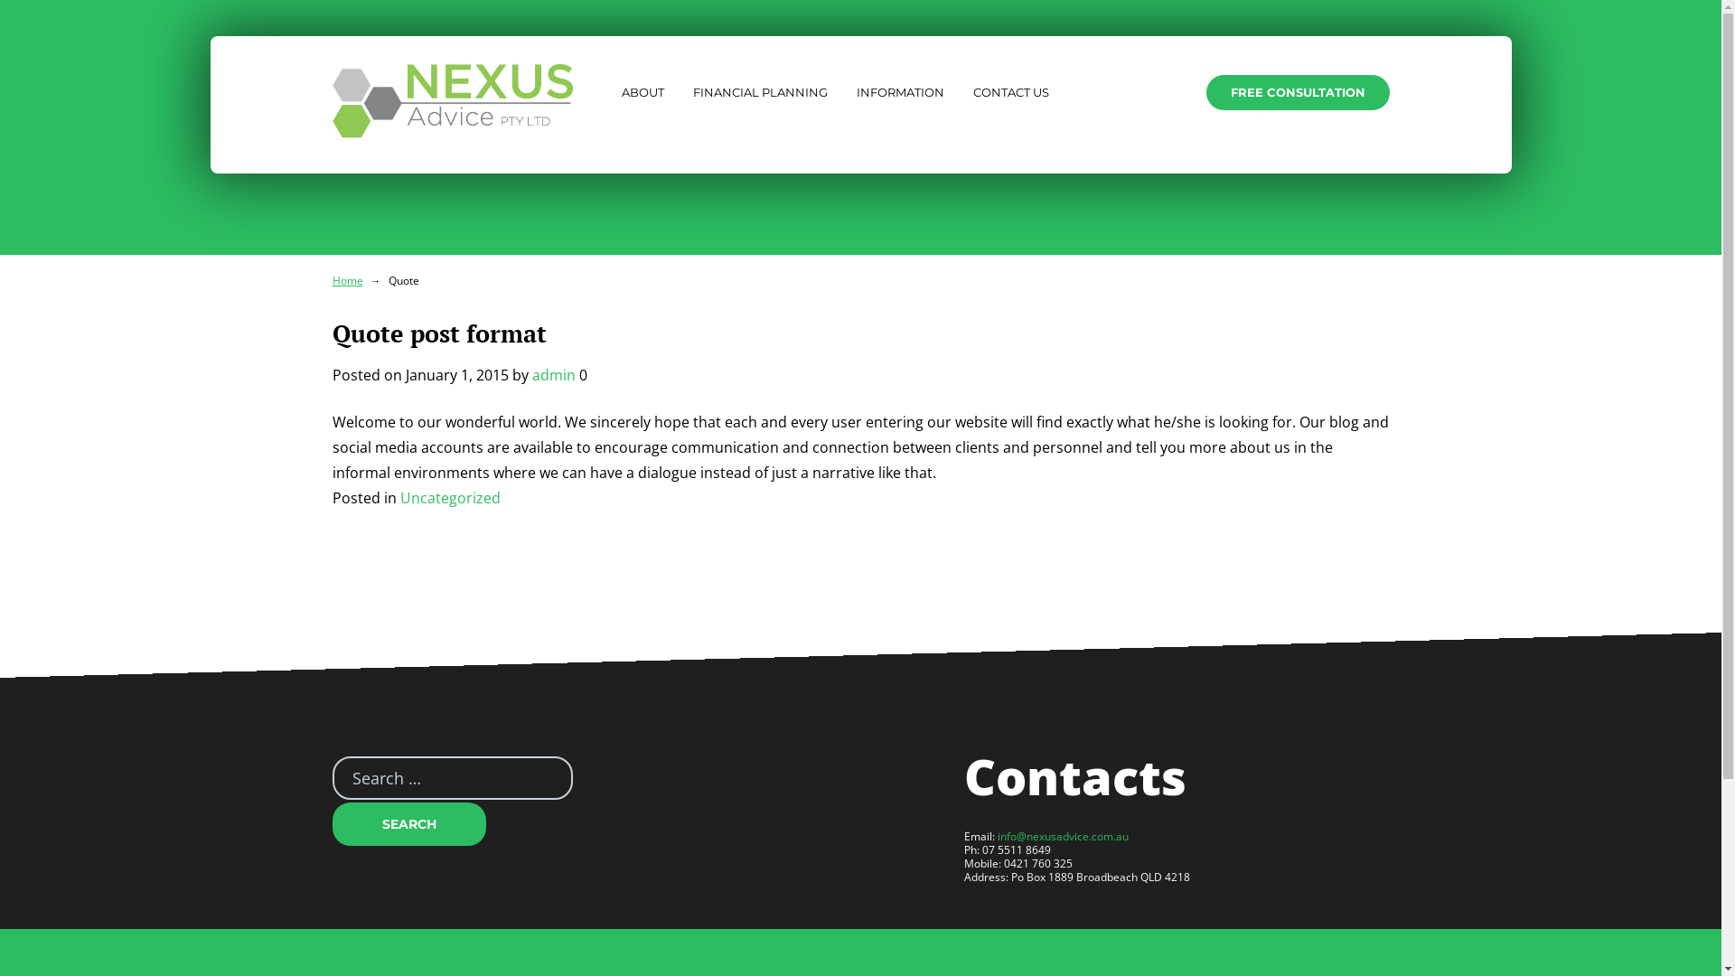 The width and height of the screenshot is (1735, 976). Describe the element at coordinates (450, 498) in the screenshot. I see `Uncategorized` at that location.